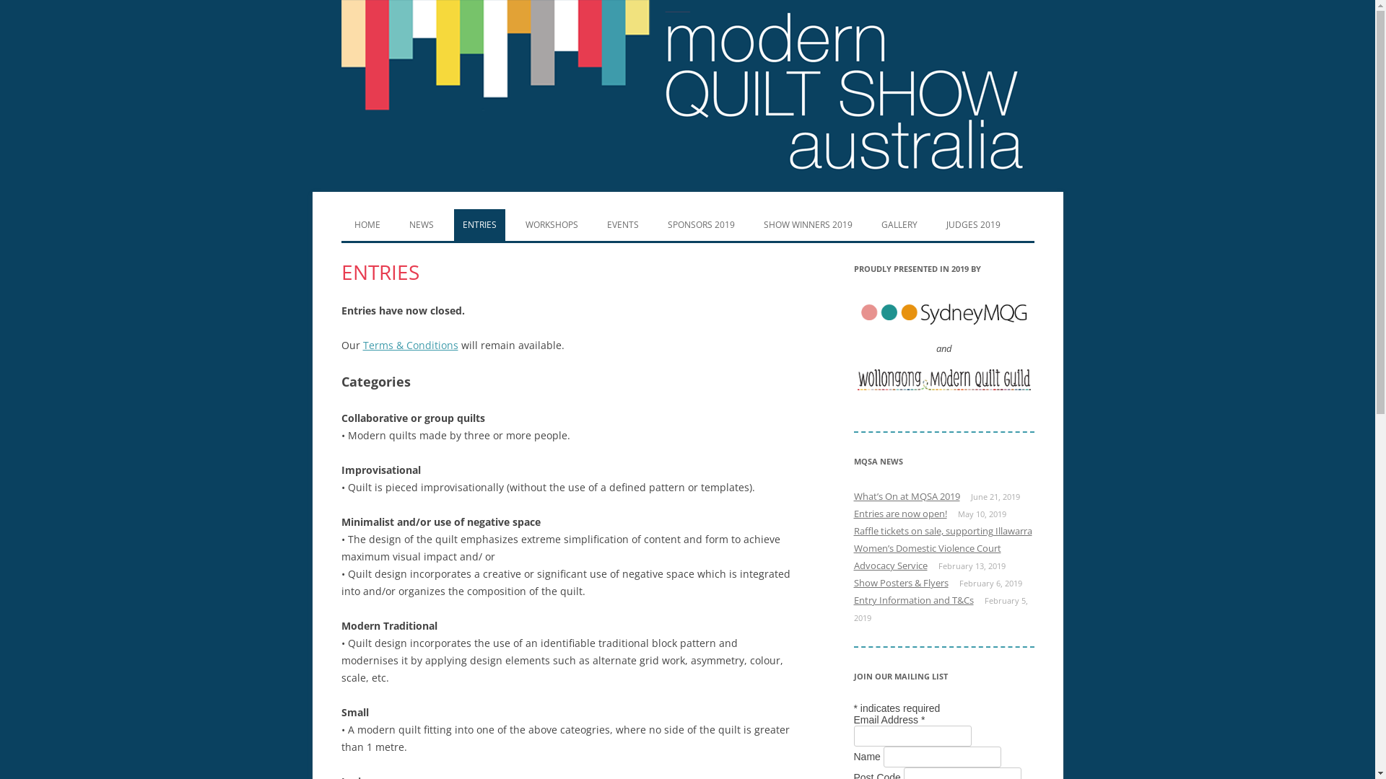 The width and height of the screenshot is (1386, 779). What do you see at coordinates (526, 254) in the screenshot?
I see `TERMS AND CONDITIONS` at bounding box center [526, 254].